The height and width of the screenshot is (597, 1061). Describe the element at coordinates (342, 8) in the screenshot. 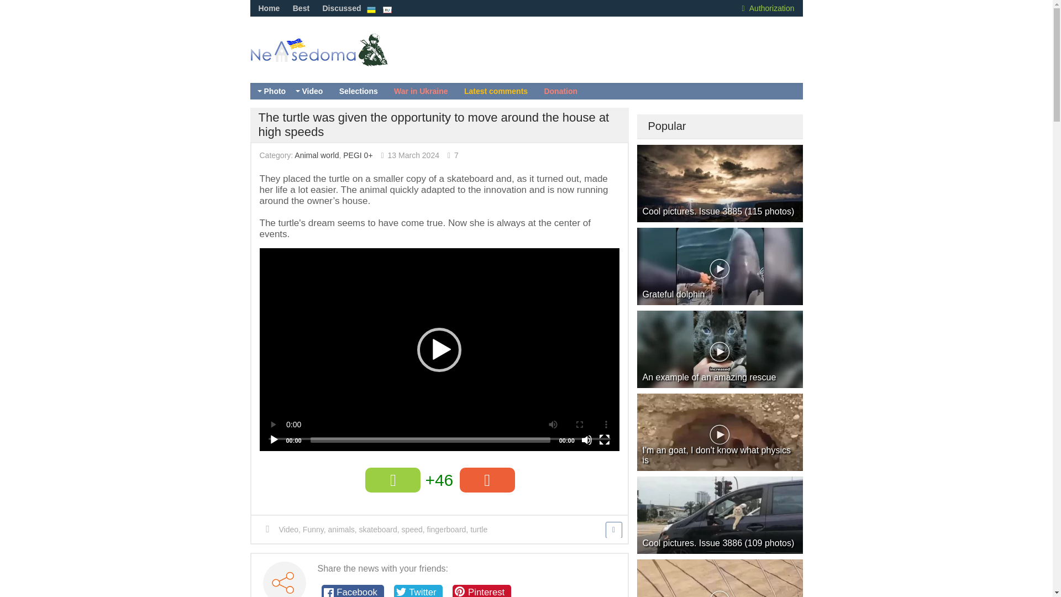

I see `Discussed` at that location.